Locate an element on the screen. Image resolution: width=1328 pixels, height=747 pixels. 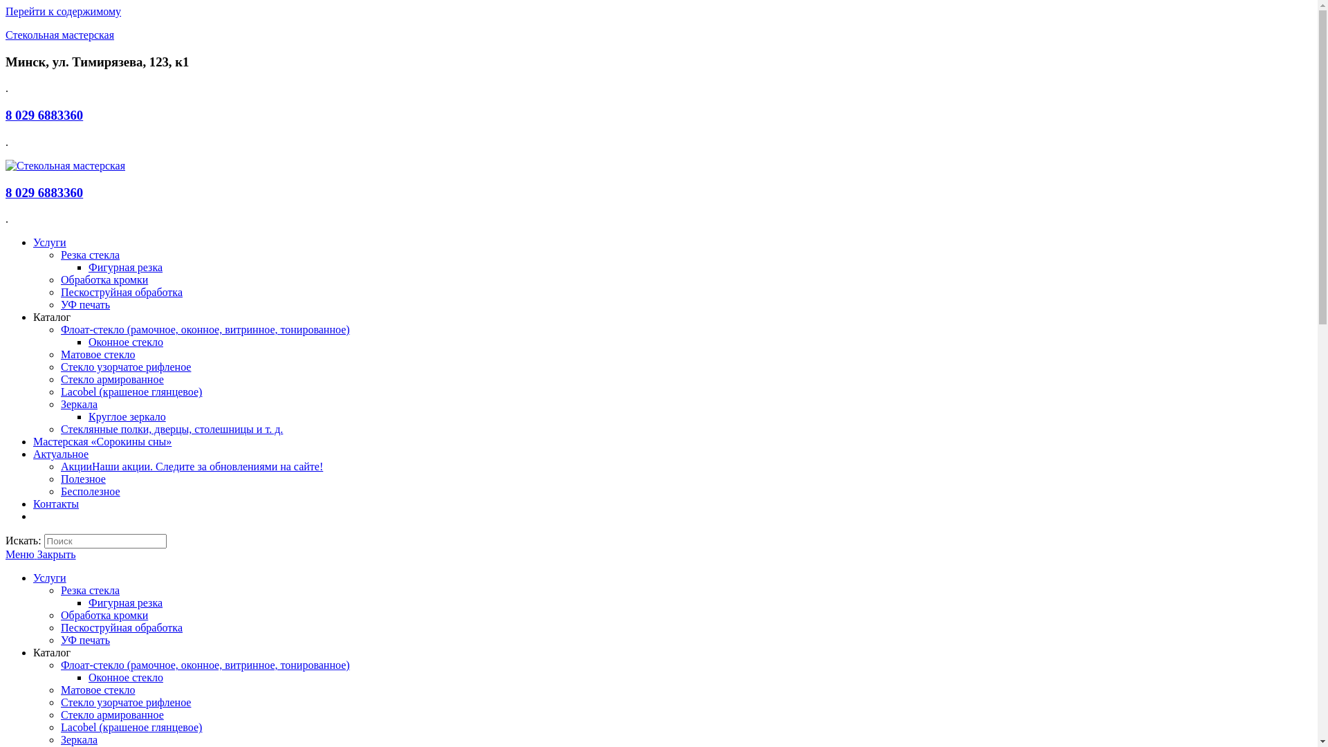
8 029 6883360 is located at coordinates (44, 192).